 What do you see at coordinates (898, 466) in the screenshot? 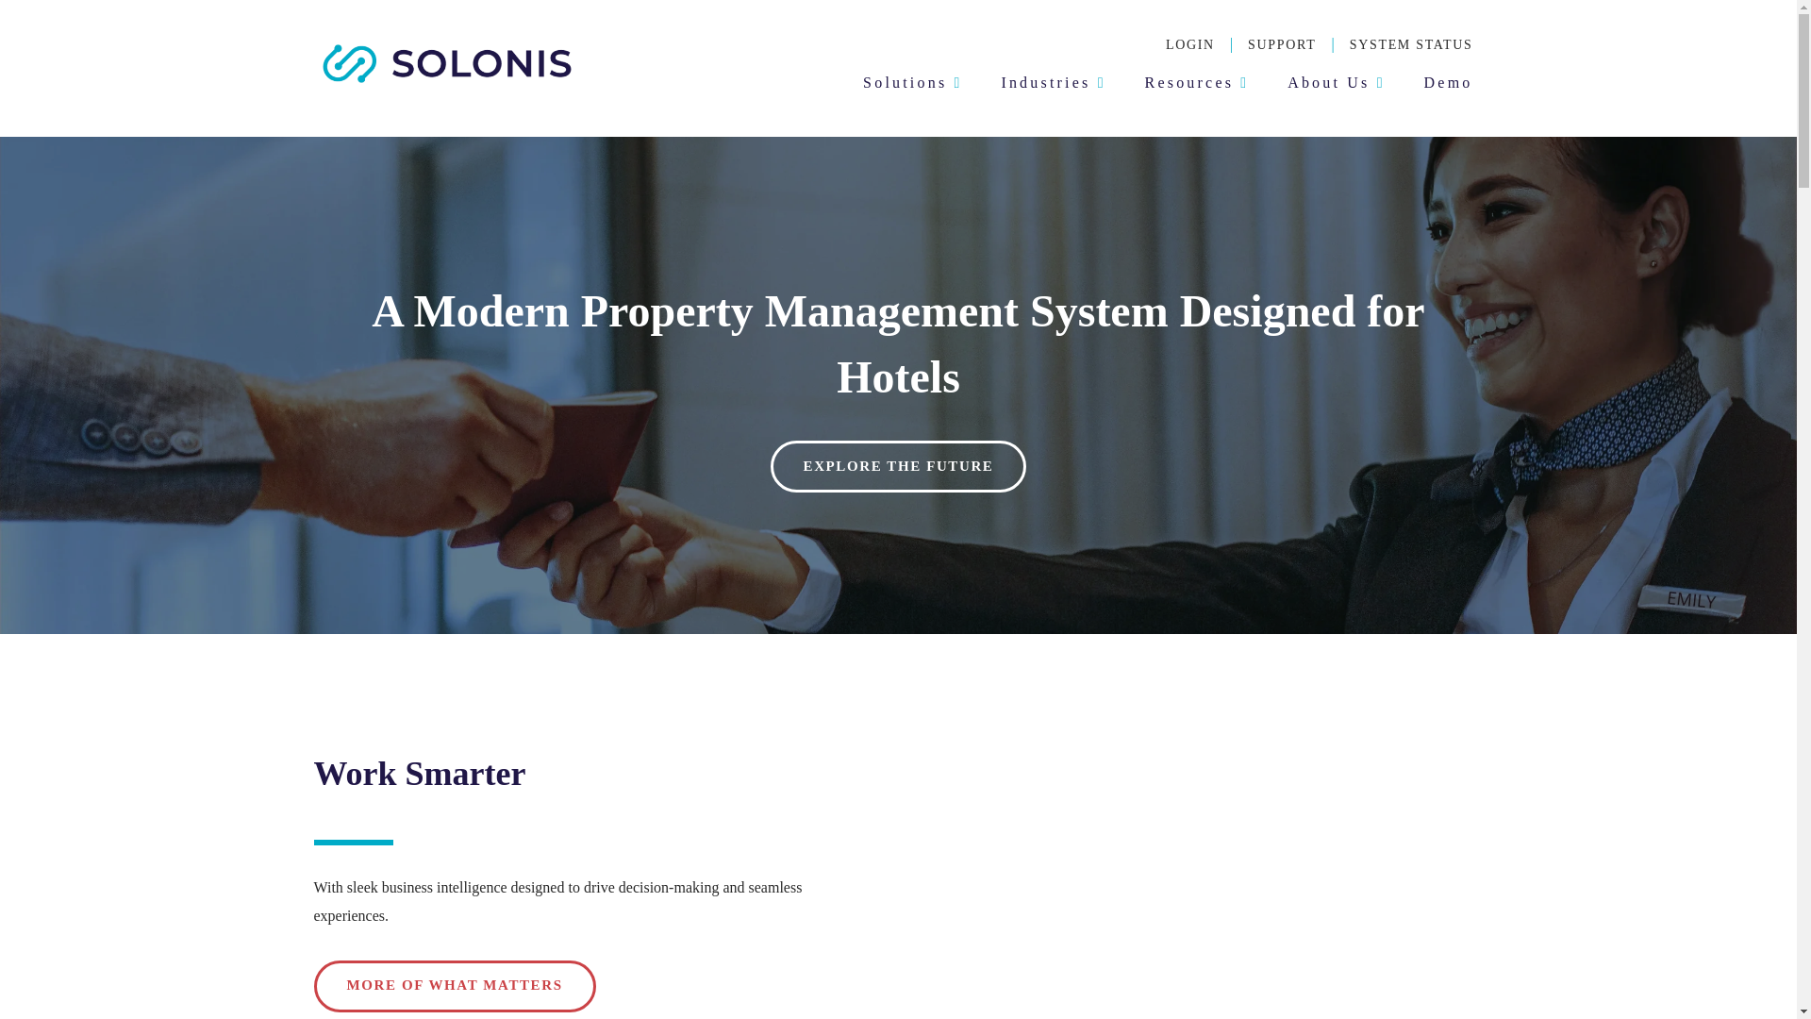
I see `EXPLORE THE FUTURE` at bounding box center [898, 466].